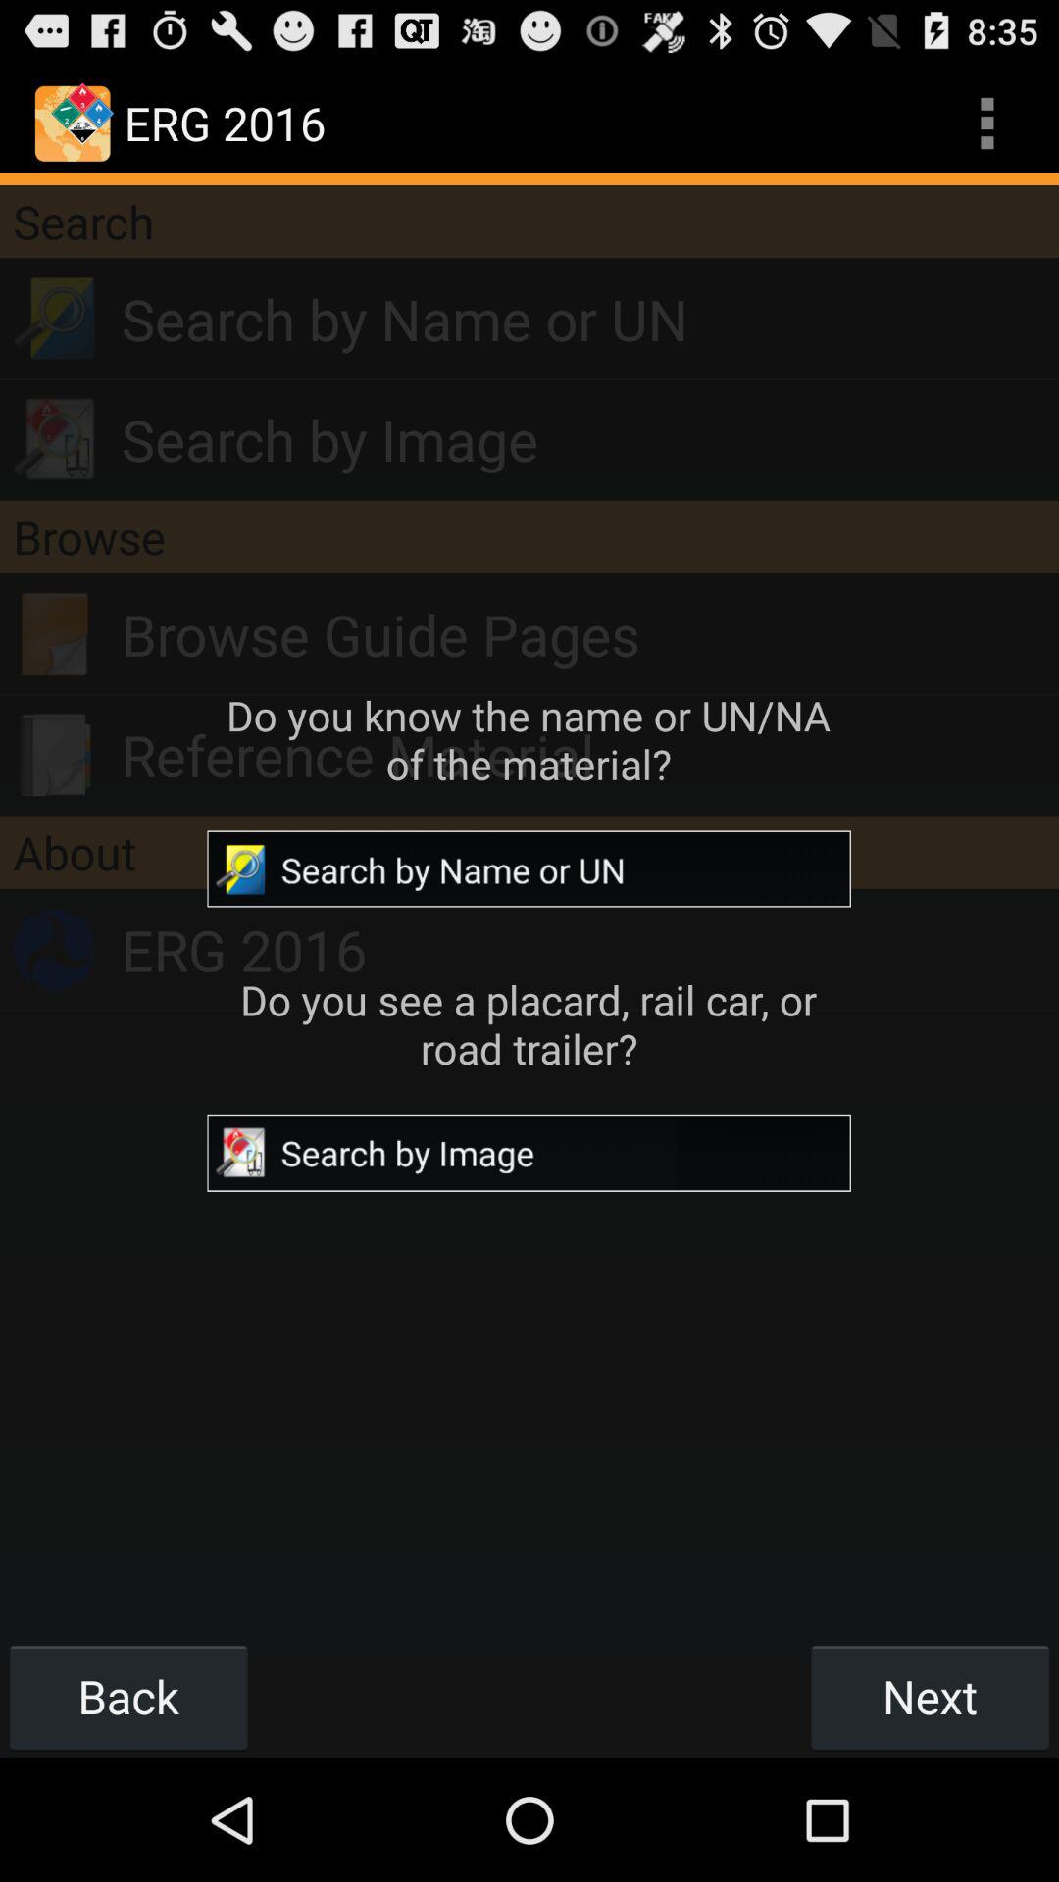  I want to click on press browse guide pages, so click(590, 634).